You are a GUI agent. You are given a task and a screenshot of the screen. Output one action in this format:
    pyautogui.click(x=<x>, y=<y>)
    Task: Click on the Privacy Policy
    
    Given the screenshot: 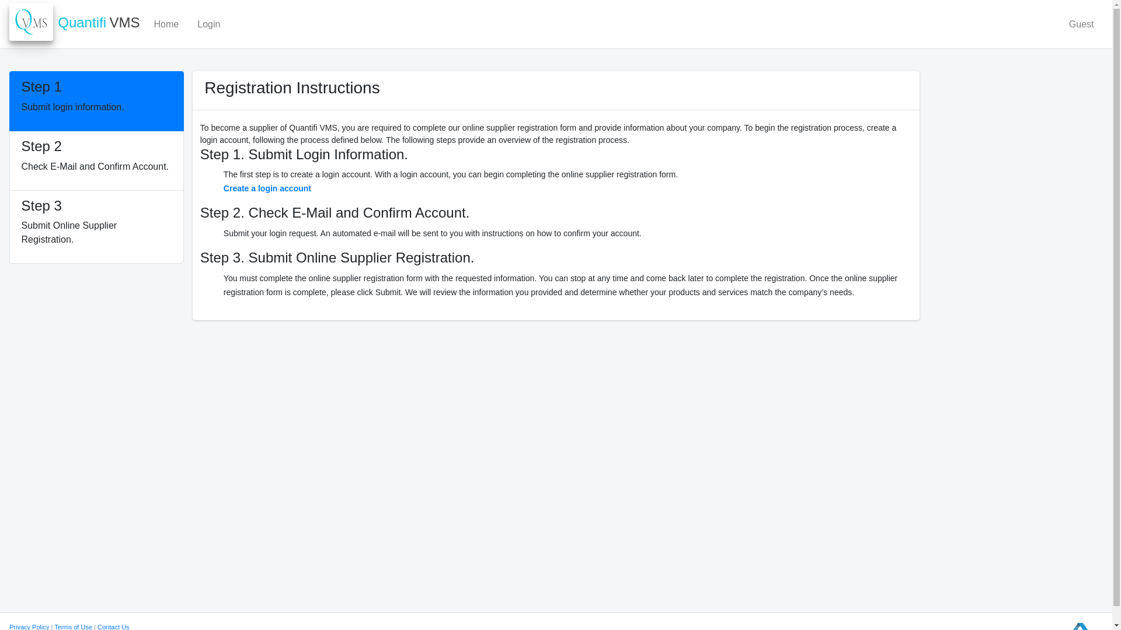 What is the action you would take?
    pyautogui.click(x=72, y=626)
    